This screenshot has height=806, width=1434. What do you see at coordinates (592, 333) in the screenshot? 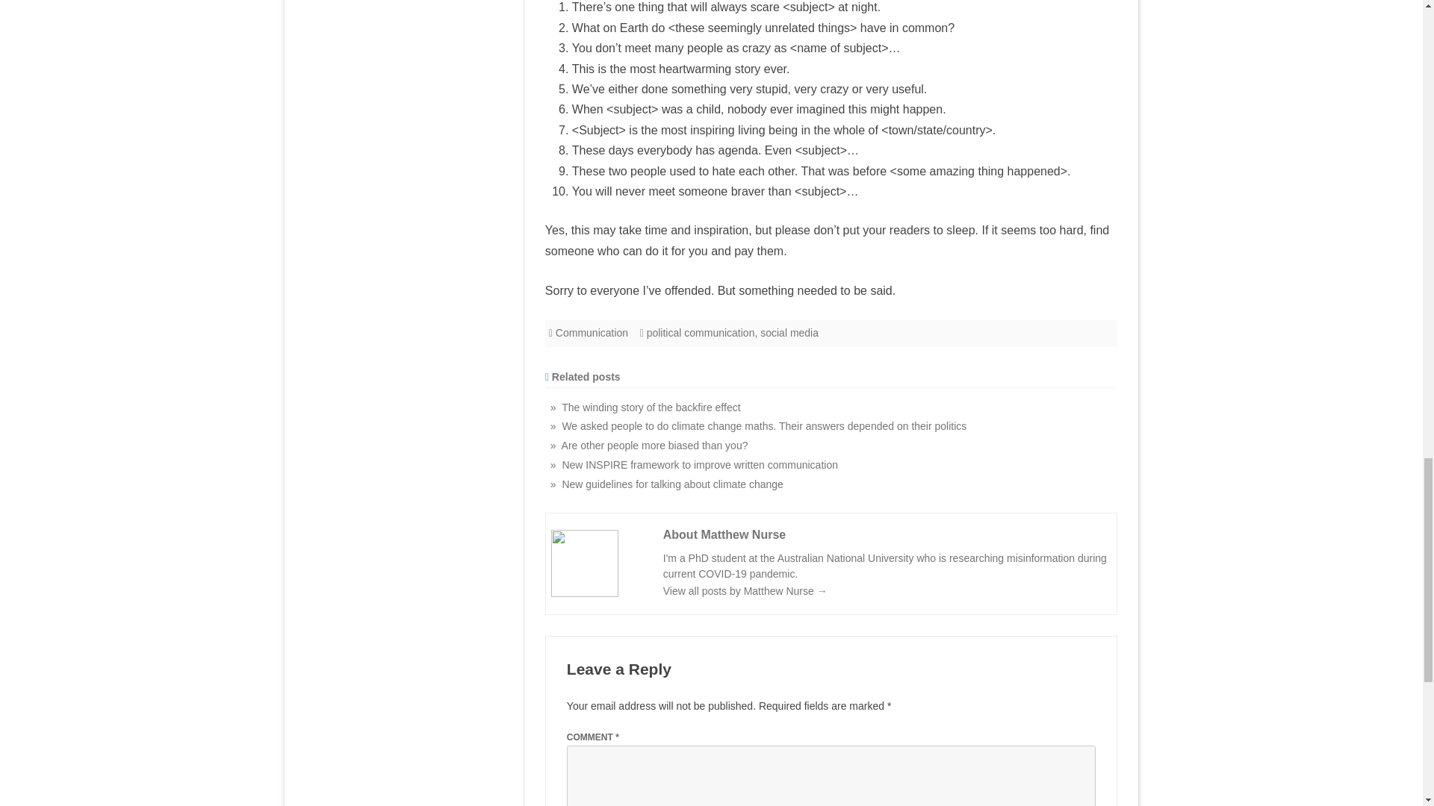
I see `Communication` at bounding box center [592, 333].